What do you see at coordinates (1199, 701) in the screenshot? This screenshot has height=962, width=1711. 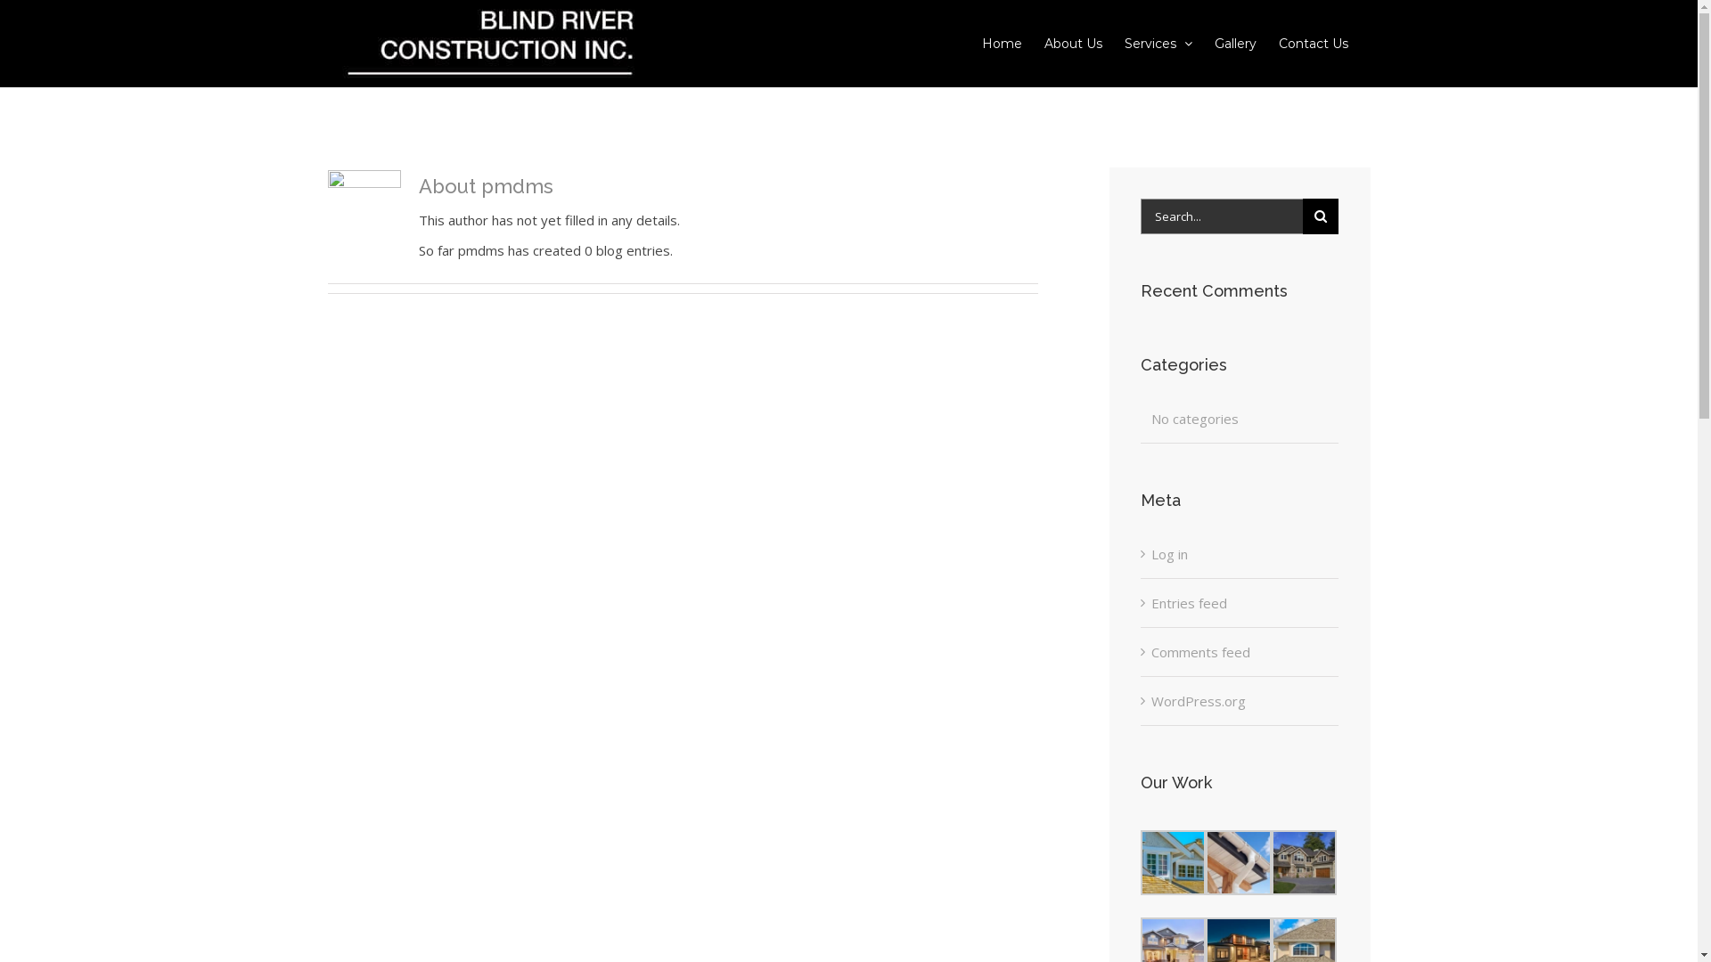 I see `WordPress.org` at bounding box center [1199, 701].